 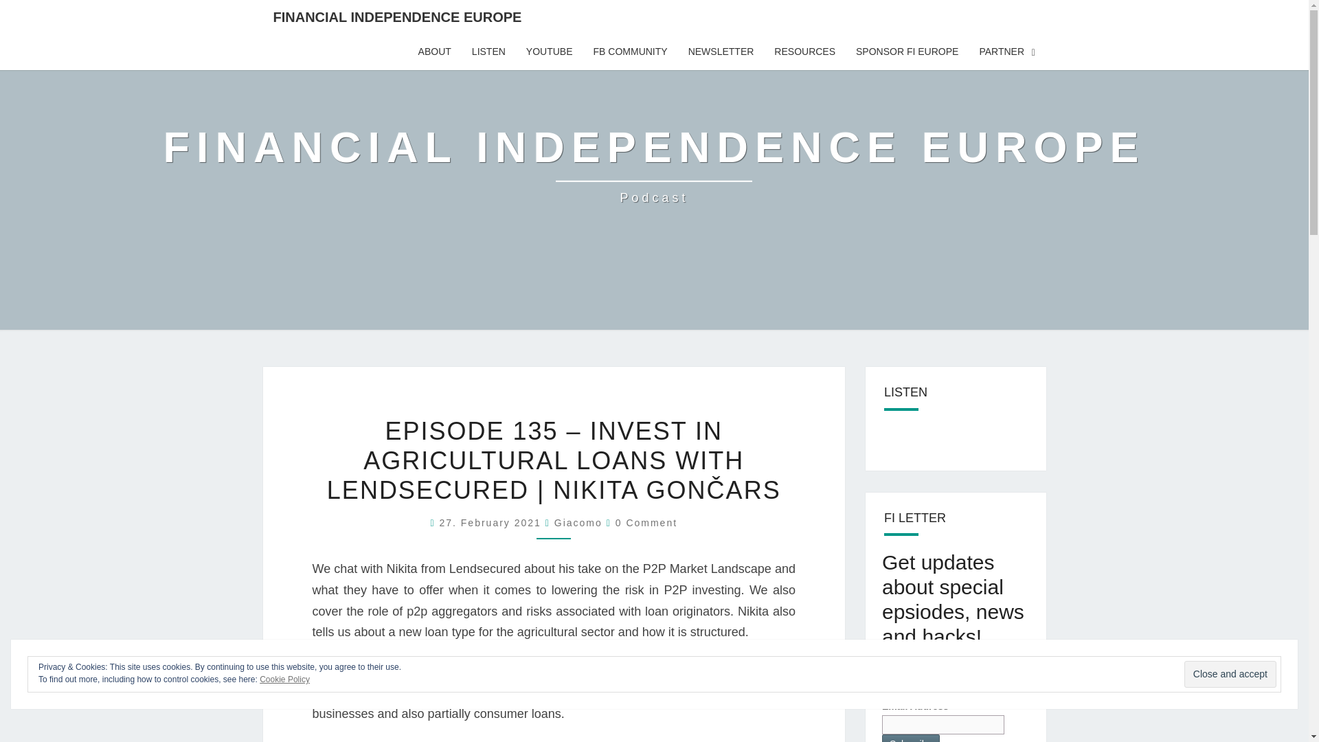 What do you see at coordinates (1007, 52) in the screenshot?
I see `PARTNER` at bounding box center [1007, 52].